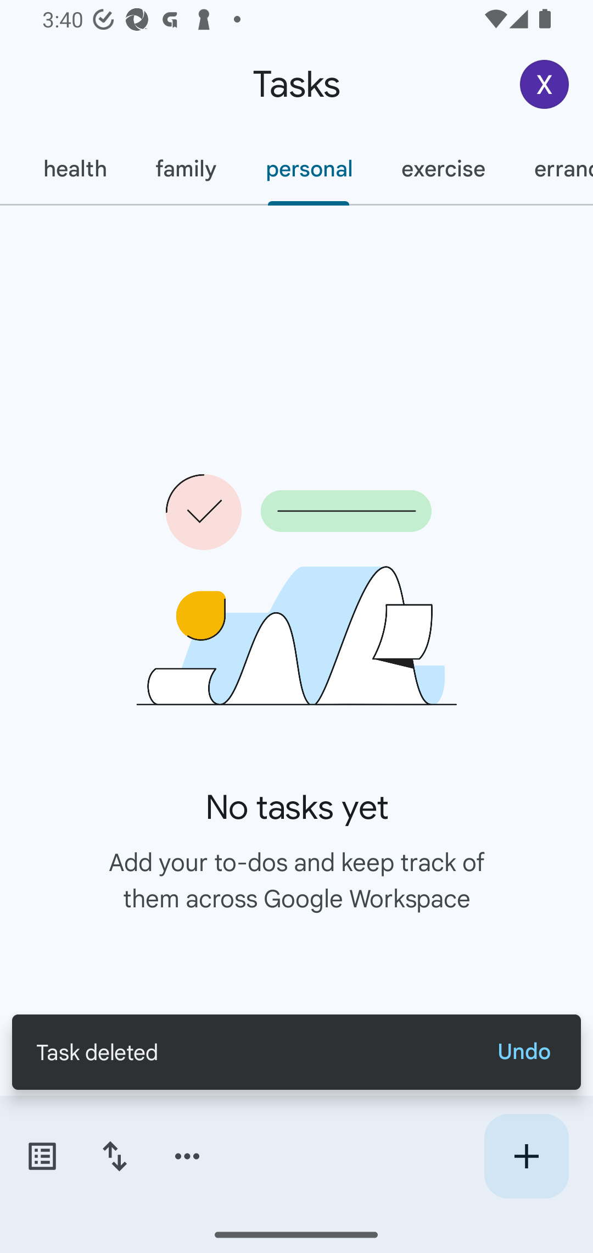 The image size is (593, 1253). Describe the element at coordinates (42, 1156) in the screenshot. I see `Switch task lists` at that location.